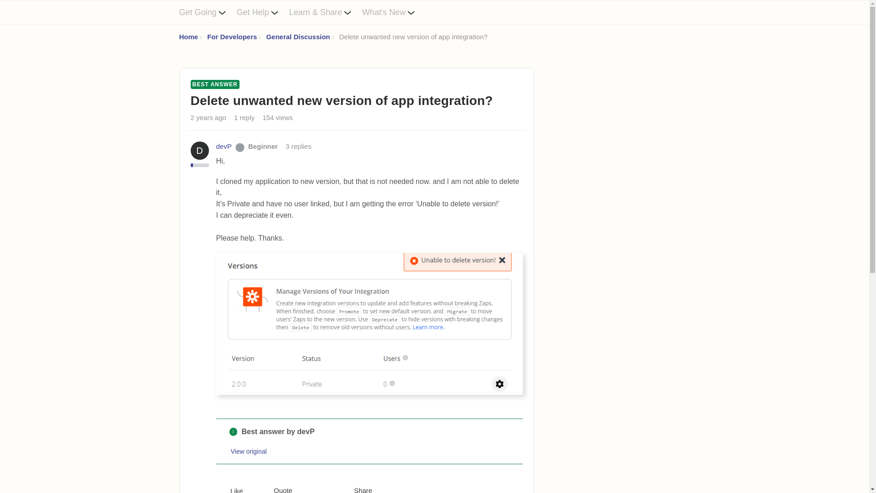 This screenshot has height=493, width=876. I want to click on General Discussion, so click(298, 37).